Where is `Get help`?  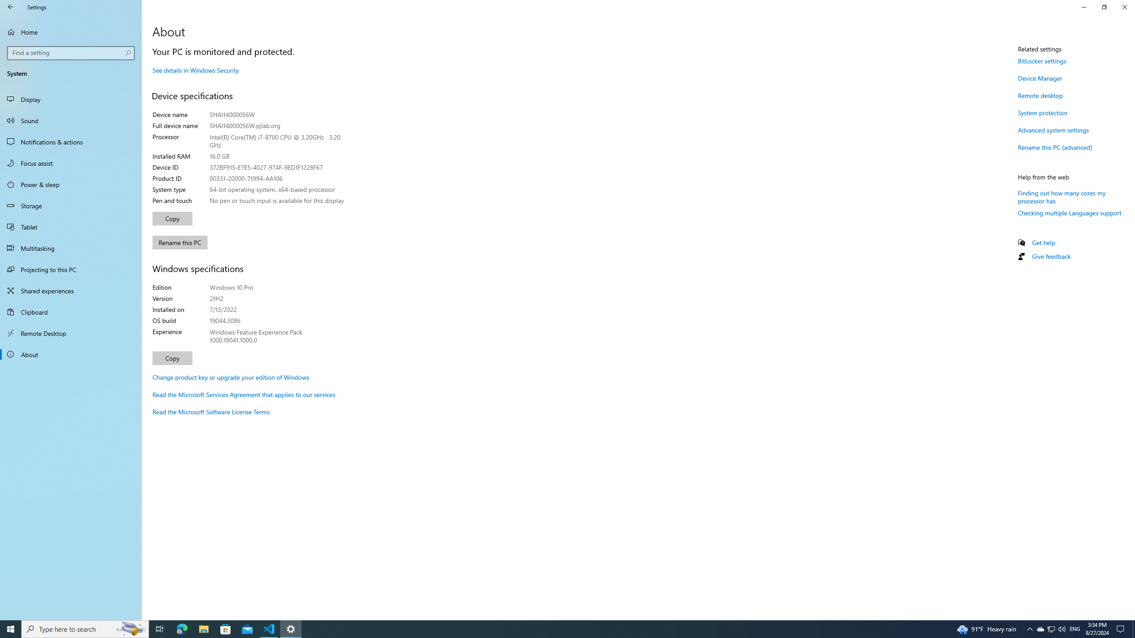 Get help is located at coordinates (1044, 243).